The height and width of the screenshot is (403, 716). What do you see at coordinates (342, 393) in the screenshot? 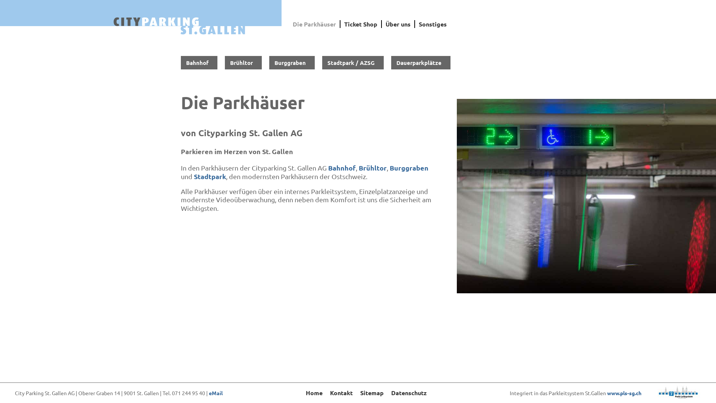
I see `Kontakt` at bounding box center [342, 393].